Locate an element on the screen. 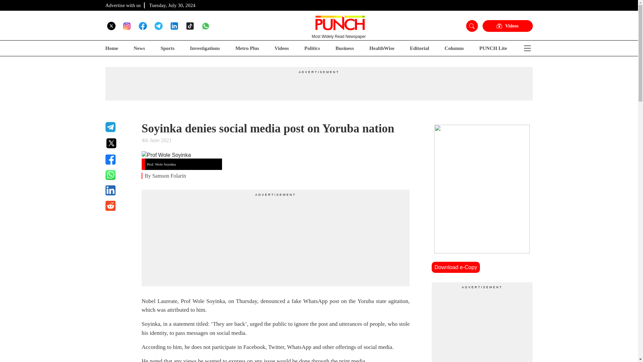 The image size is (643, 362). PUNCH Lite is located at coordinates (493, 48).